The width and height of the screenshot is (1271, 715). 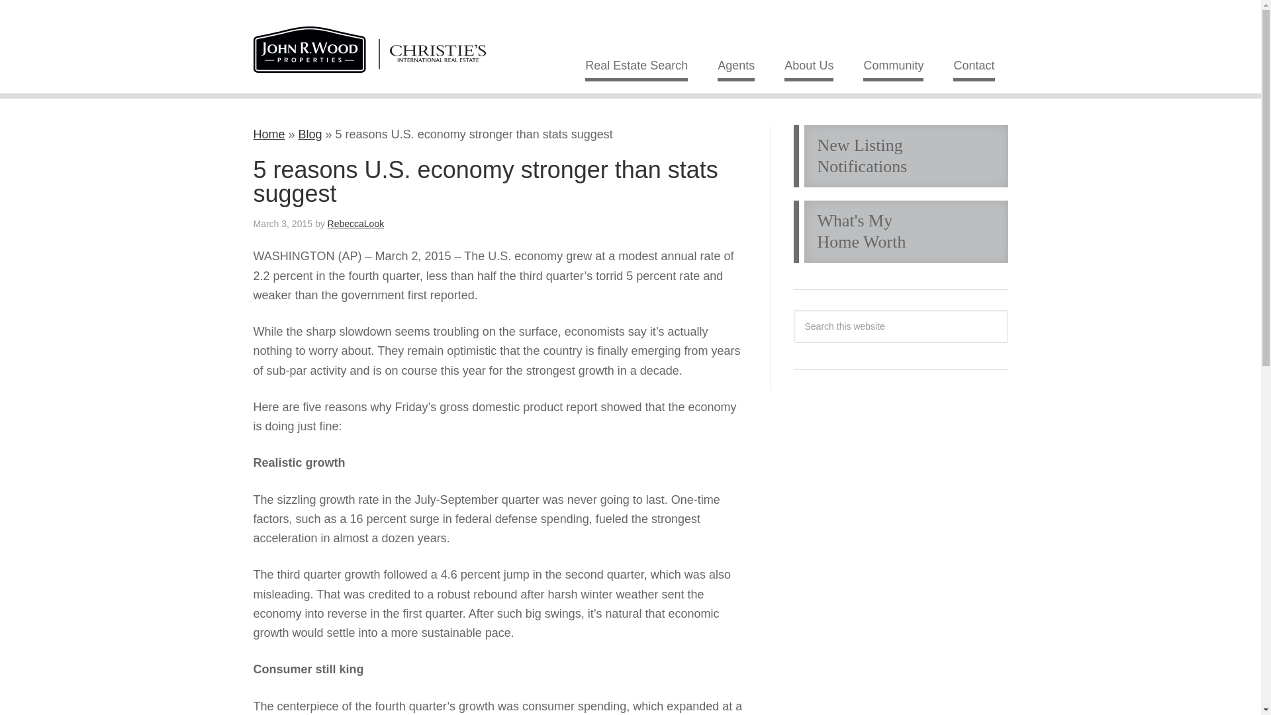 I want to click on About Us, so click(x=900, y=232).